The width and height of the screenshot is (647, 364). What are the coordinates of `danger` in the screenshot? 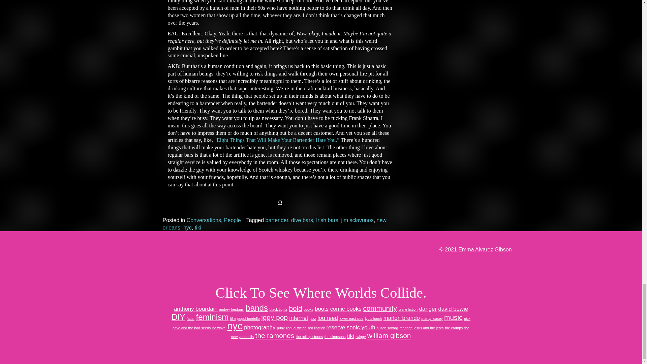 It's located at (428, 309).